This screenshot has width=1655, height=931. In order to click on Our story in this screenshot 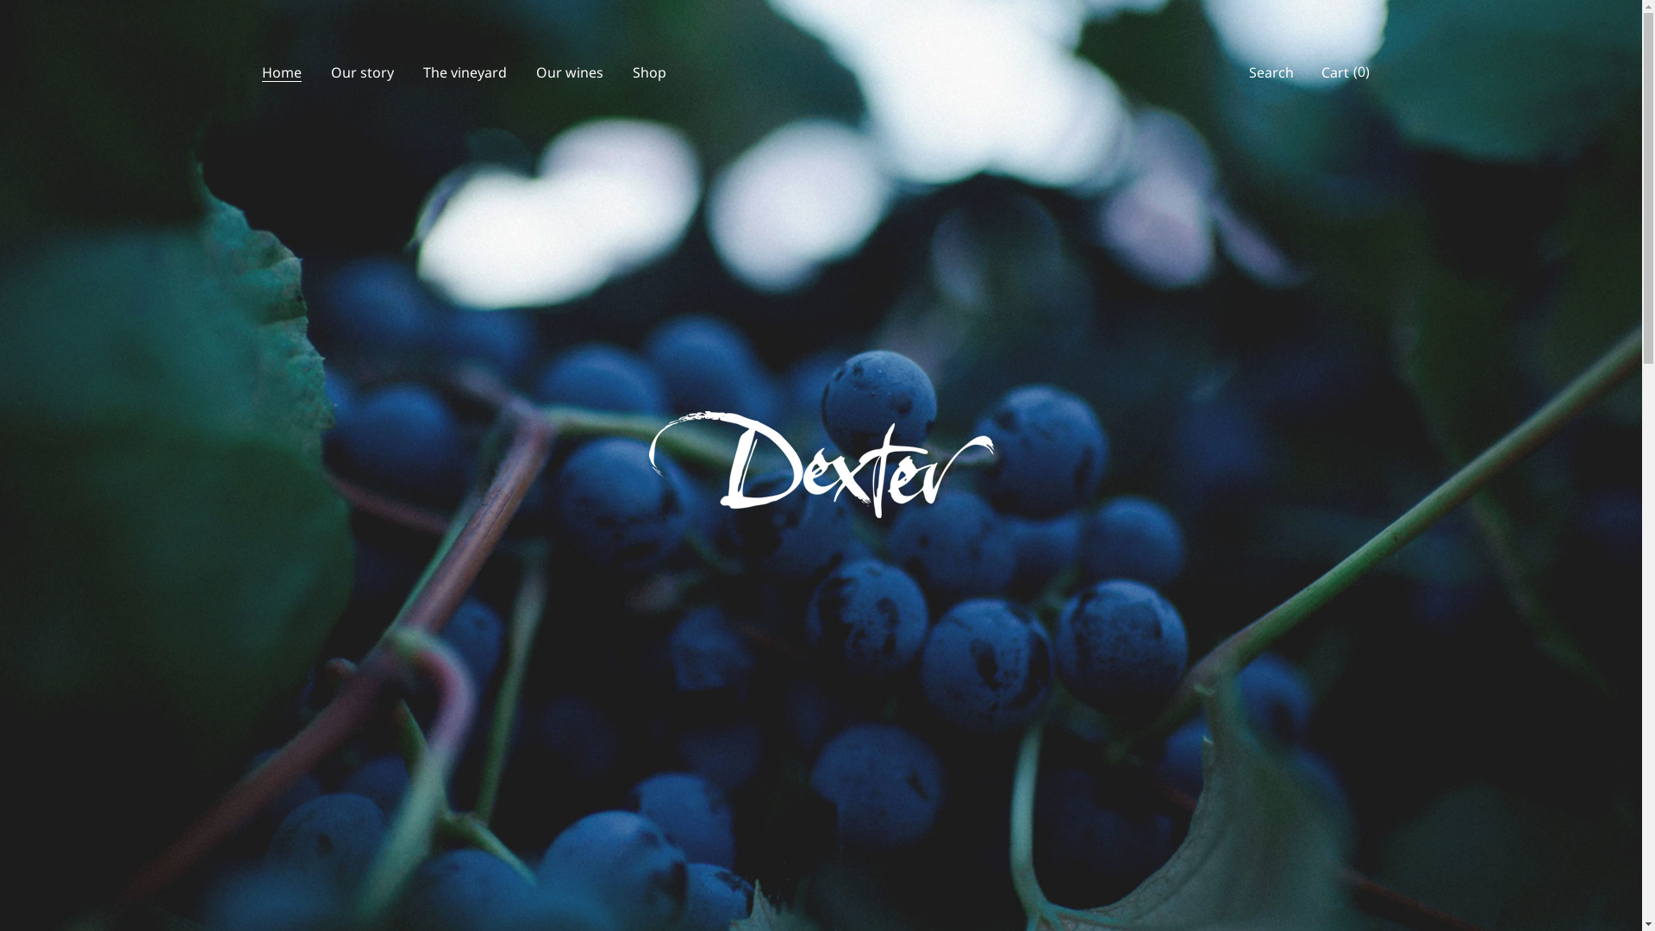, I will do `click(362, 72)`.